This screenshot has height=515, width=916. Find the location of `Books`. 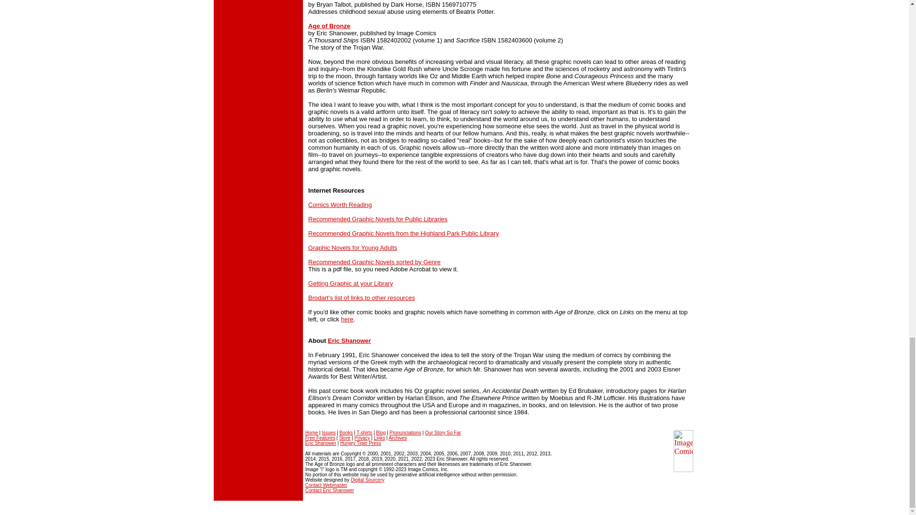

Books is located at coordinates (346, 432).